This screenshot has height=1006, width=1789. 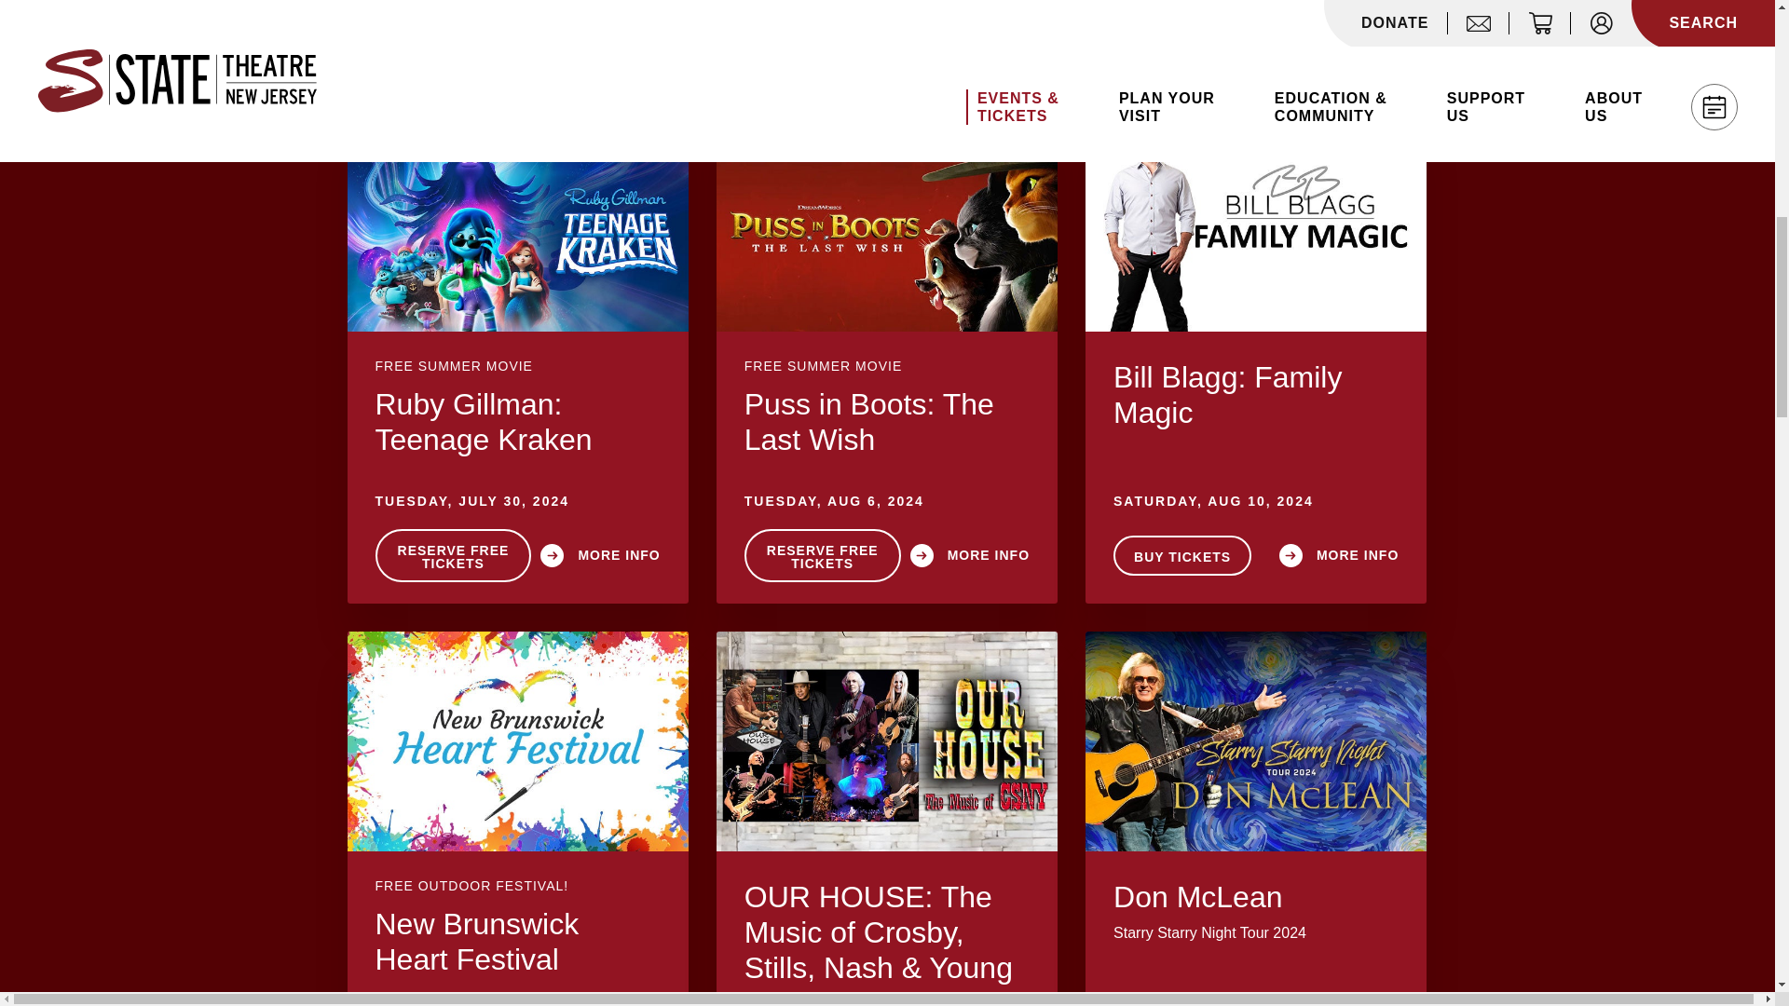 What do you see at coordinates (887, 421) in the screenshot?
I see `More Info` at bounding box center [887, 421].